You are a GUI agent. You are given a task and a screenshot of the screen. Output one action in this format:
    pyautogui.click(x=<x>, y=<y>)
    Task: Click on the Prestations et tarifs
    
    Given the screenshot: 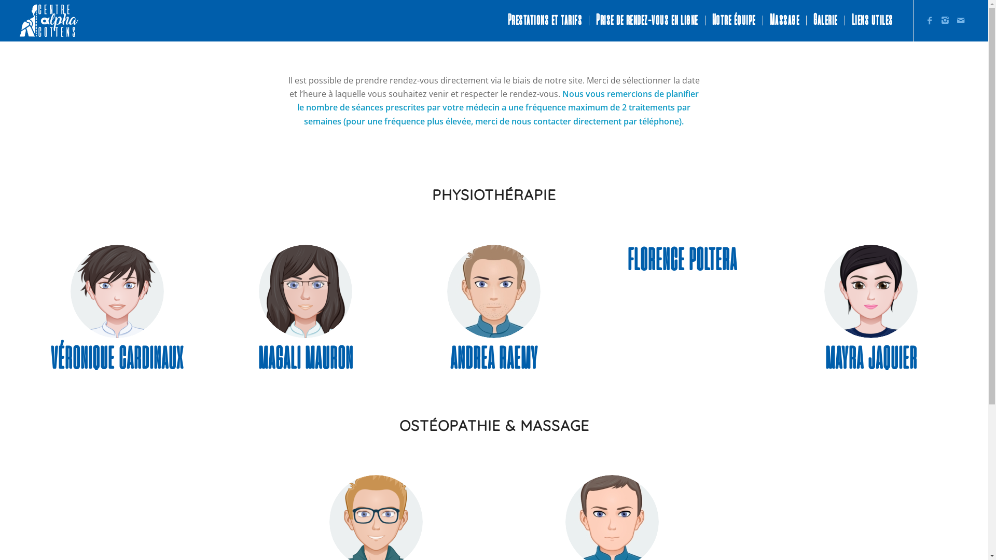 What is the action you would take?
    pyautogui.click(x=545, y=21)
    